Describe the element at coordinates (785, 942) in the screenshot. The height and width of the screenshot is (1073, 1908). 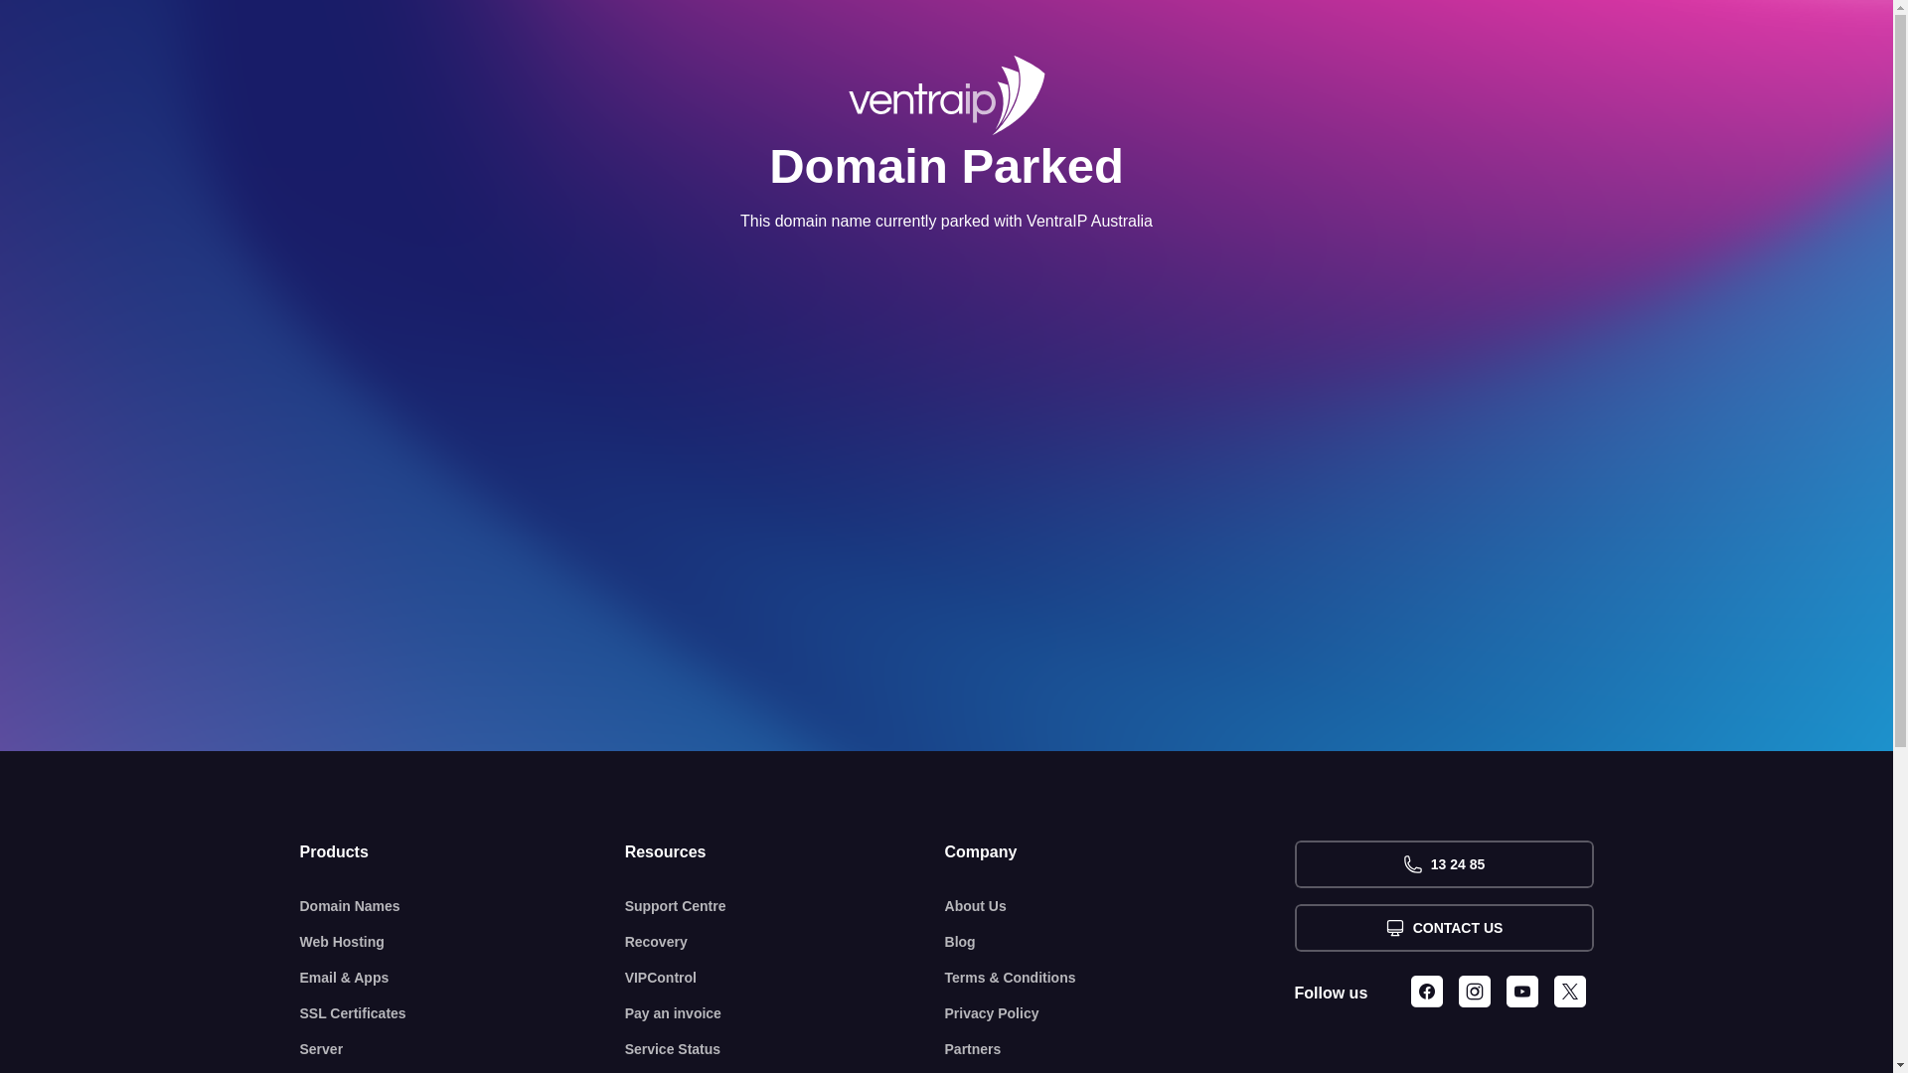
I see `Recovery` at that location.